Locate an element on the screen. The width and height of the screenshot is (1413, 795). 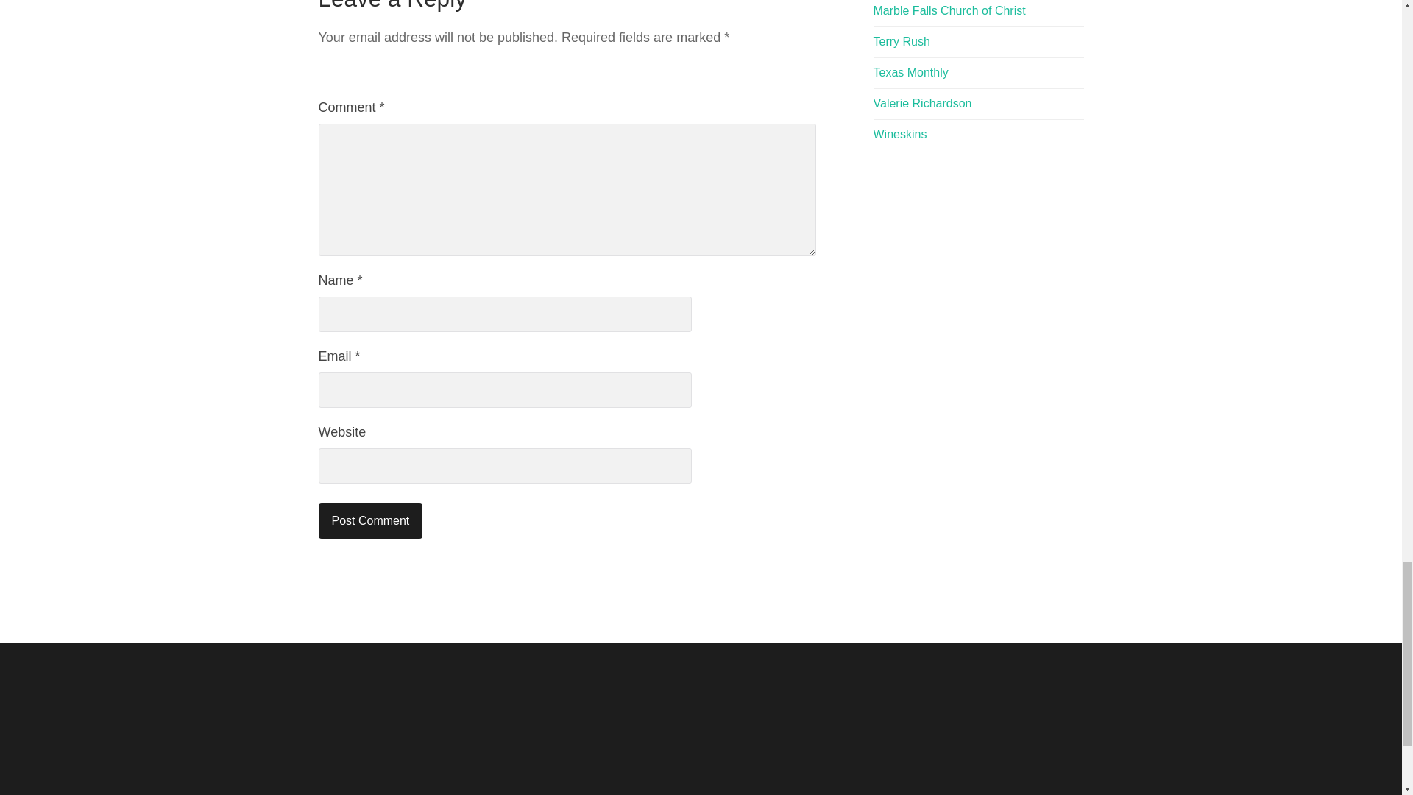
The Kitchen Sink is located at coordinates (922, 103).